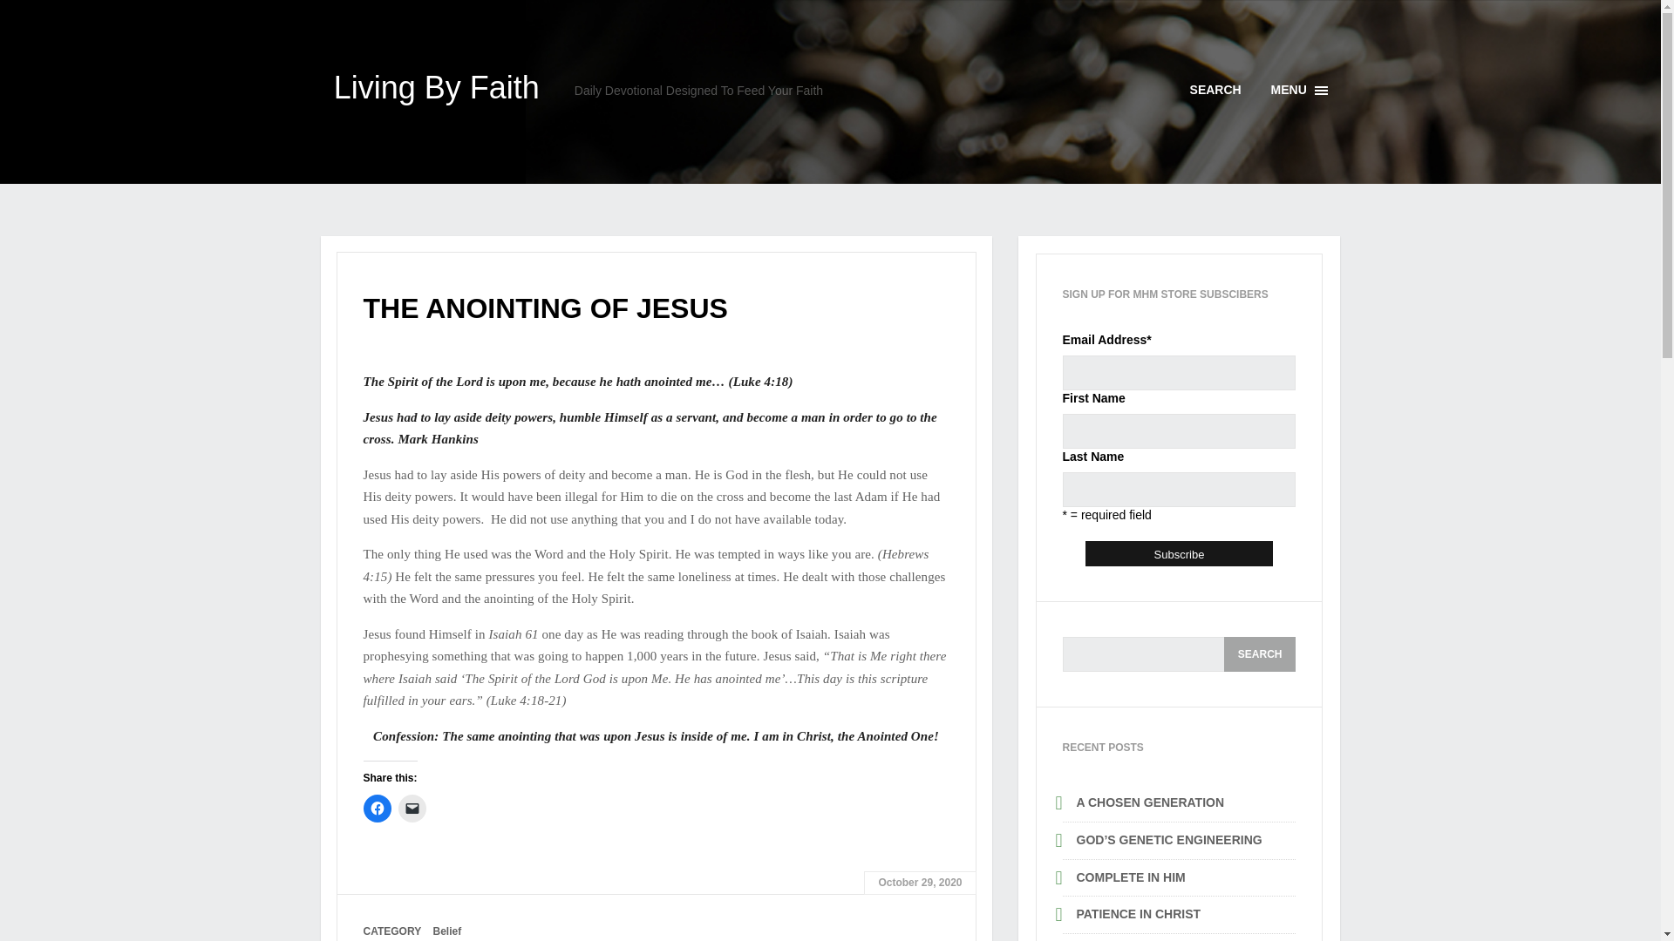  What do you see at coordinates (436, 87) in the screenshot?
I see `Living By Faith` at bounding box center [436, 87].